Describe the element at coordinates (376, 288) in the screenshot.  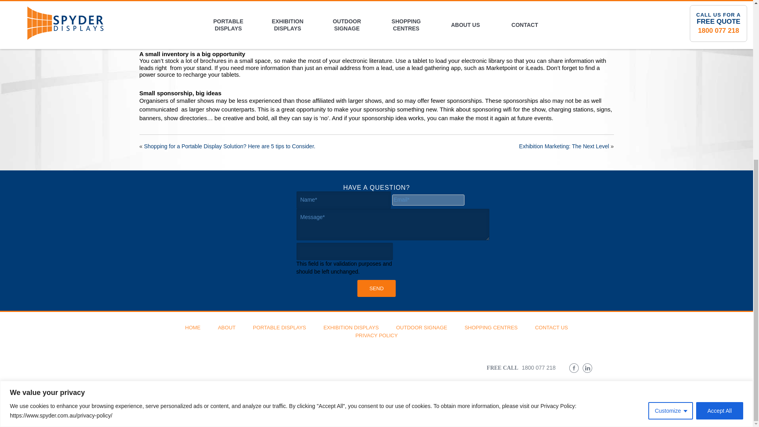
I see `Send` at that location.